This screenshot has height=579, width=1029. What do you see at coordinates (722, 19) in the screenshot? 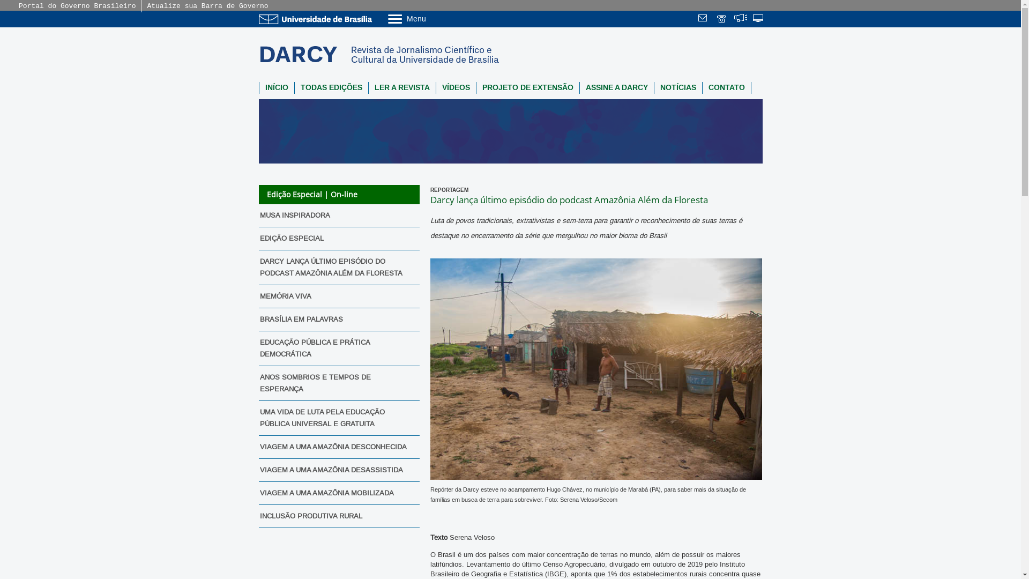
I see `Telefones da UnB` at bounding box center [722, 19].